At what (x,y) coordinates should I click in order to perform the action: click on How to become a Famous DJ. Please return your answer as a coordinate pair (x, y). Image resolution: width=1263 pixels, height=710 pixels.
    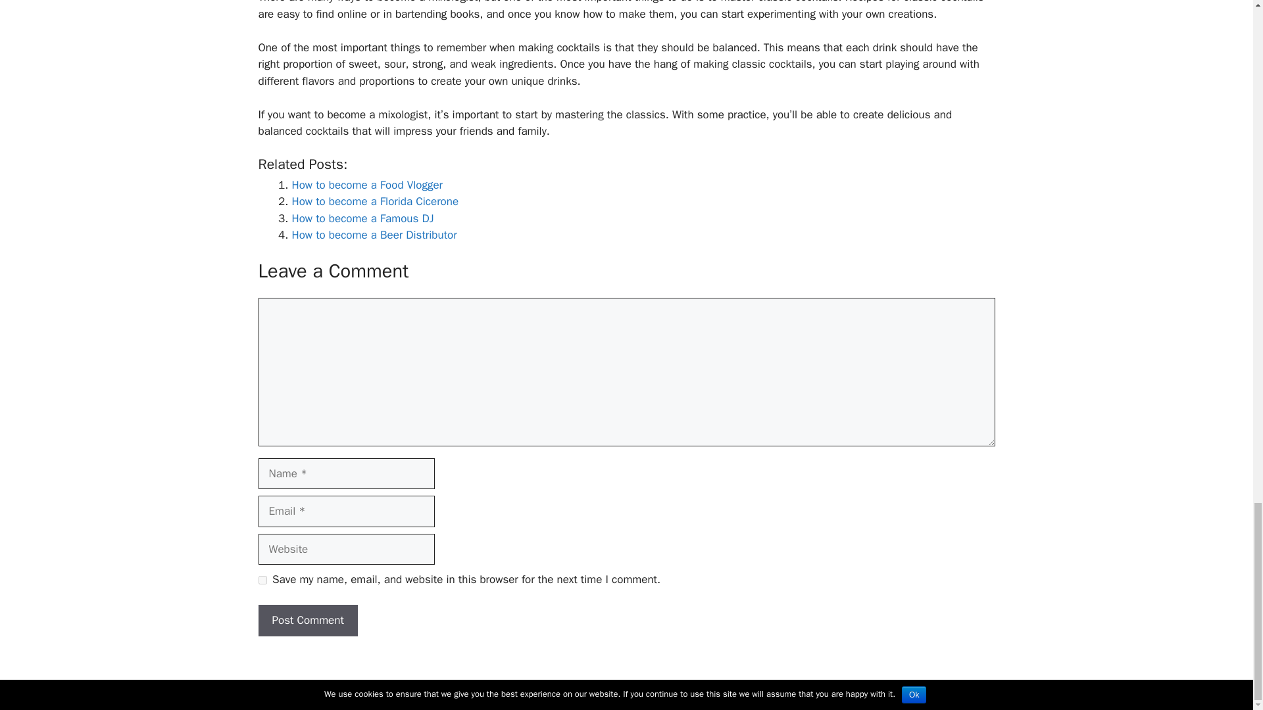
    Looking at the image, I should click on (363, 218).